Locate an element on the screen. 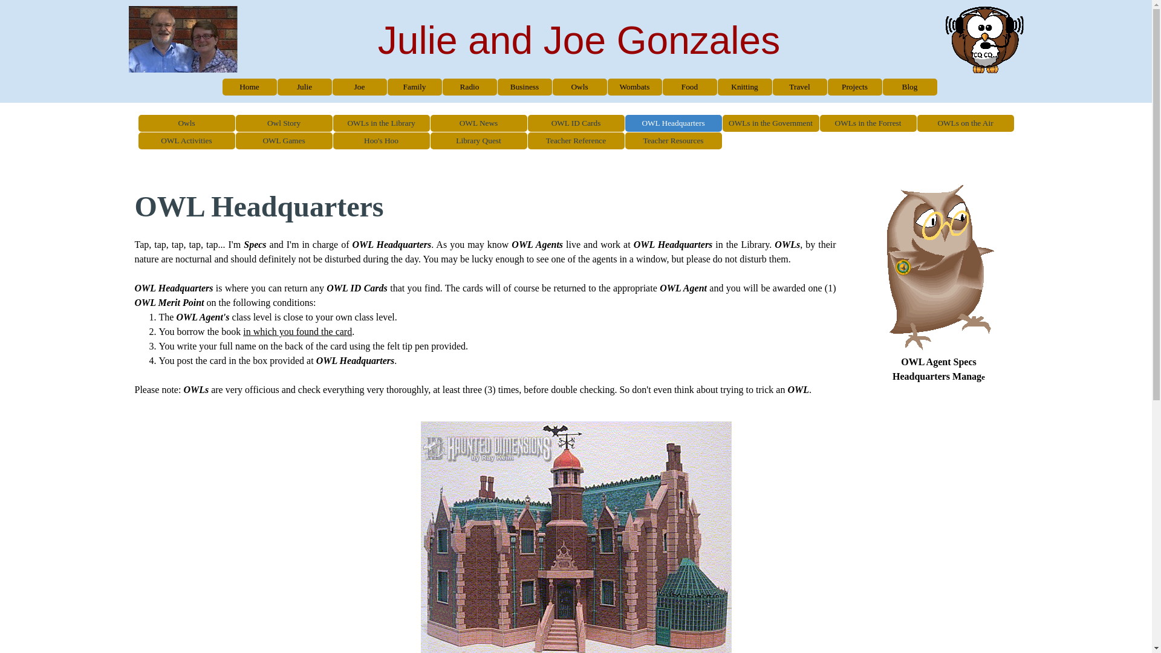 The image size is (1161, 653). Owls is located at coordinates (187, 123).